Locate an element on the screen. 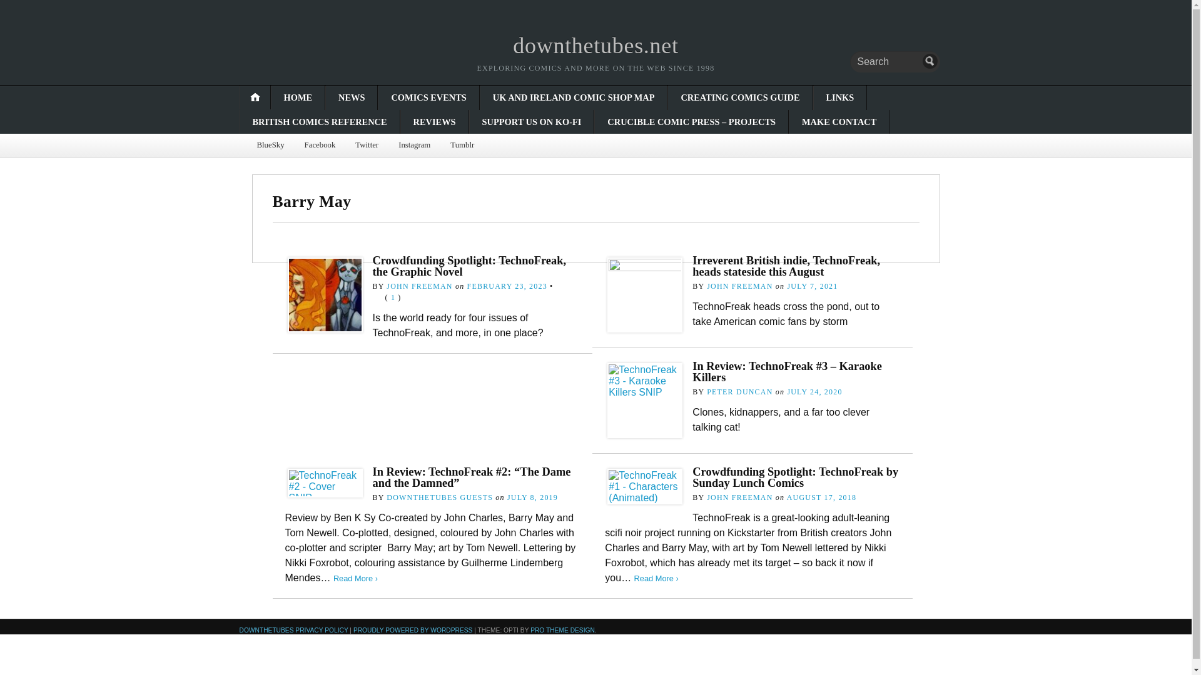 This screenshot has width=1201, height=675. 10:15 am is located at coordinates (814, 391).